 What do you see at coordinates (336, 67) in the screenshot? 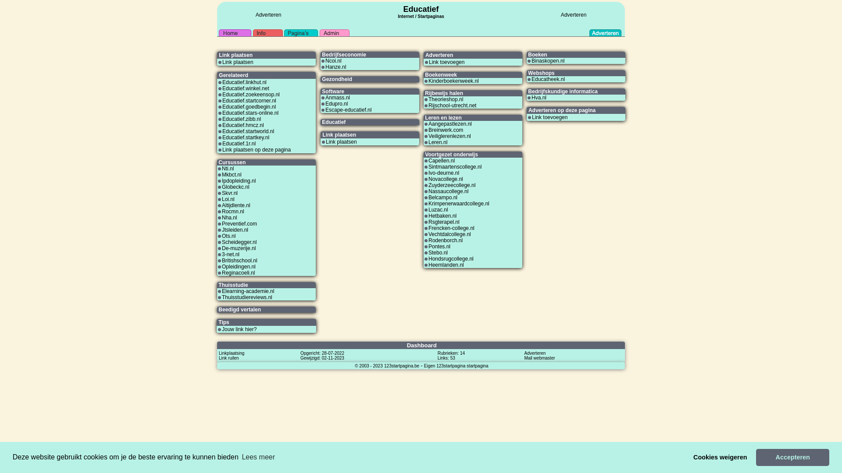
I see `Hanze.nl` at bounding box center [336, 67].